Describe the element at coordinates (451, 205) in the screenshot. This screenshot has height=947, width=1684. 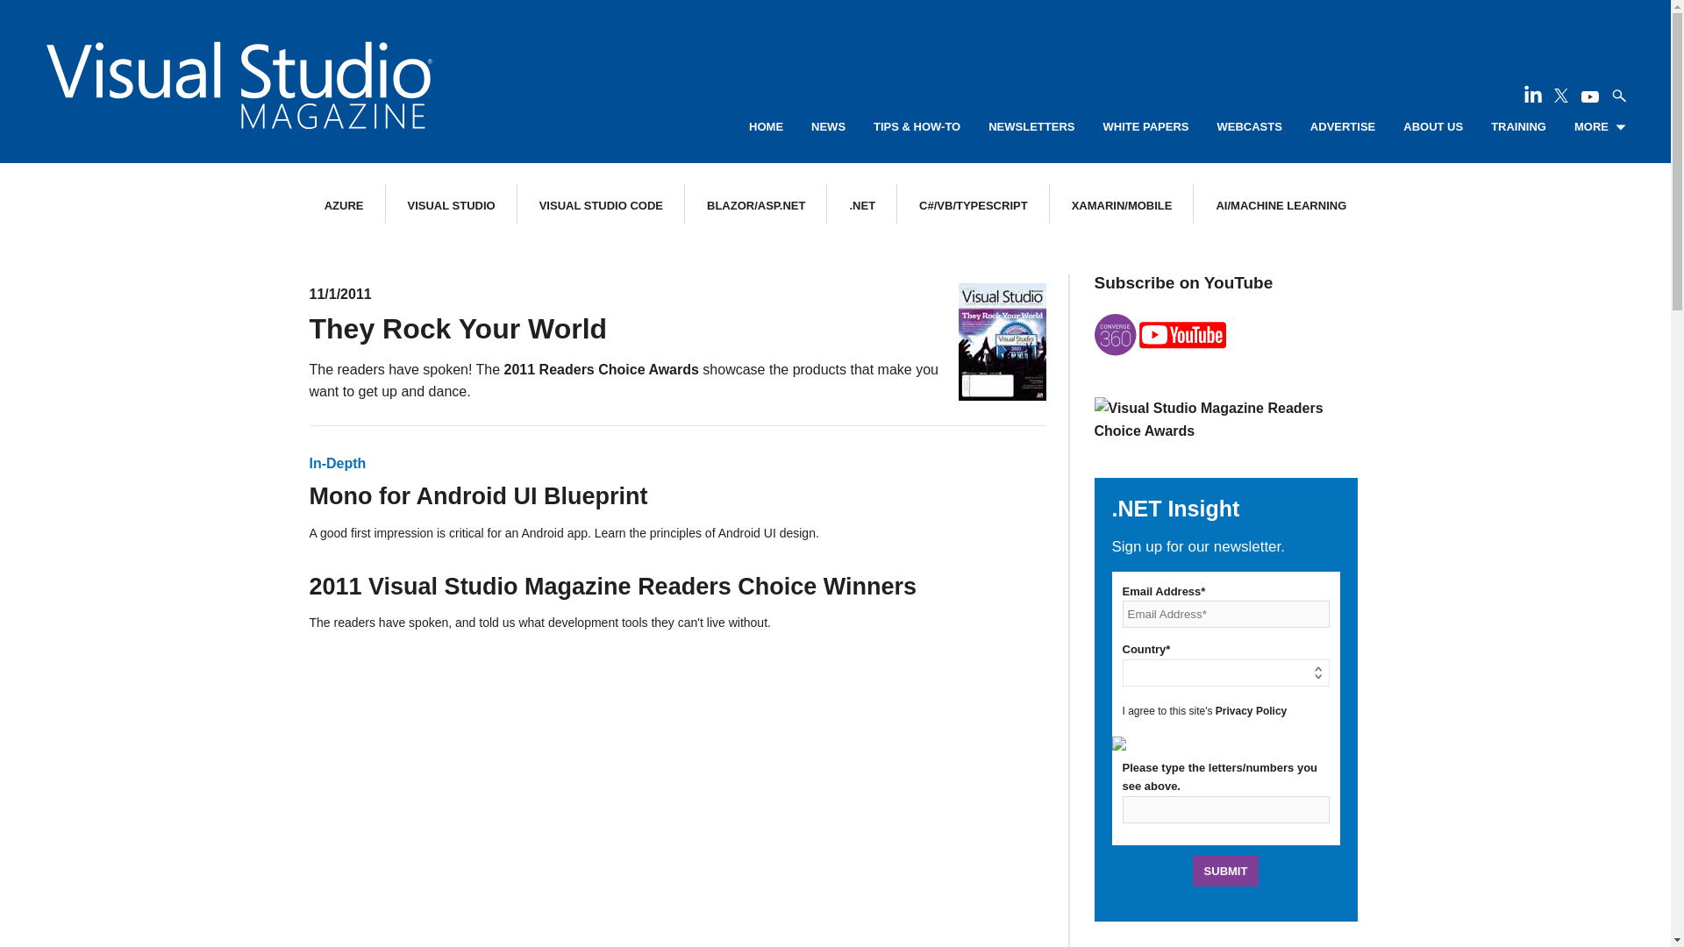
I see `VISUAL STUDIO` at that location.